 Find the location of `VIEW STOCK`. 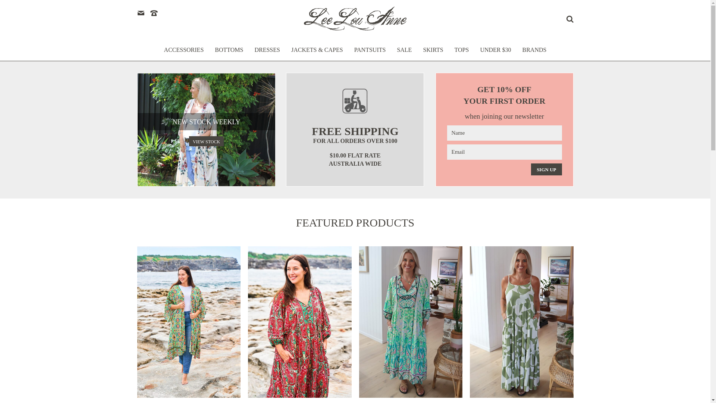

VIEW STOCK is located at coordinates (206, 141).